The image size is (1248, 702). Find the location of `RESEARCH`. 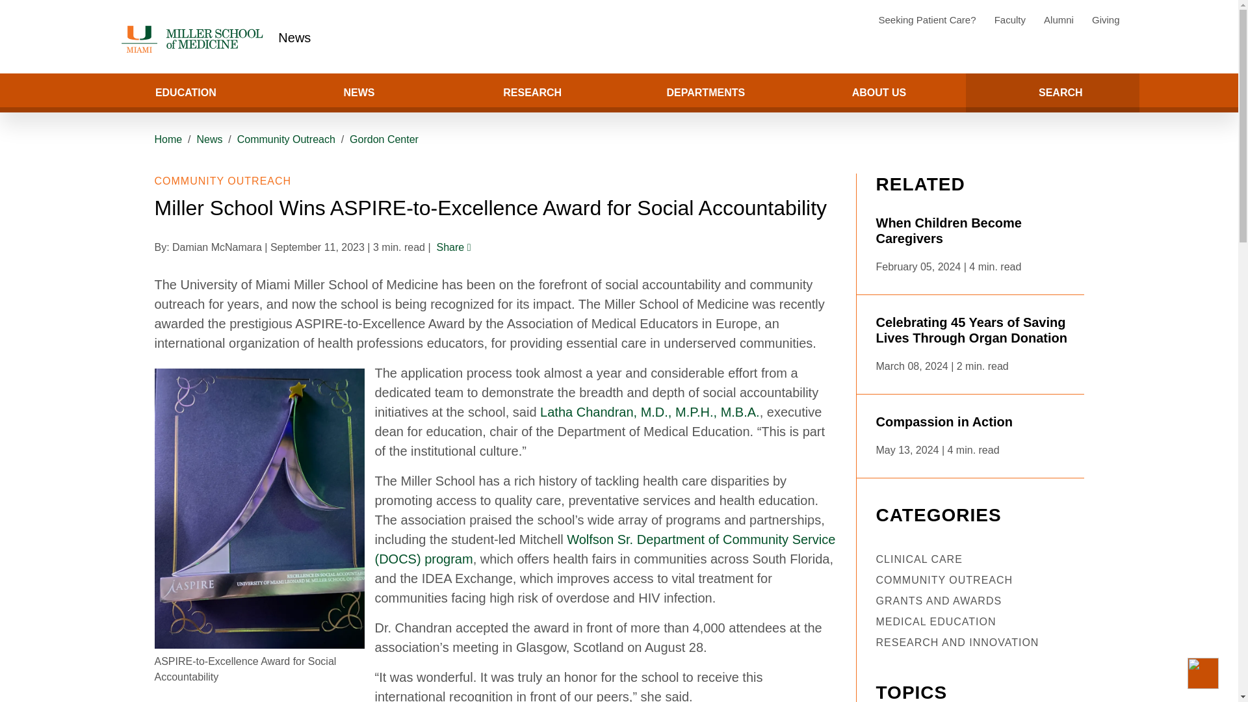

RESEARCH is located at coordinates (532, 92).